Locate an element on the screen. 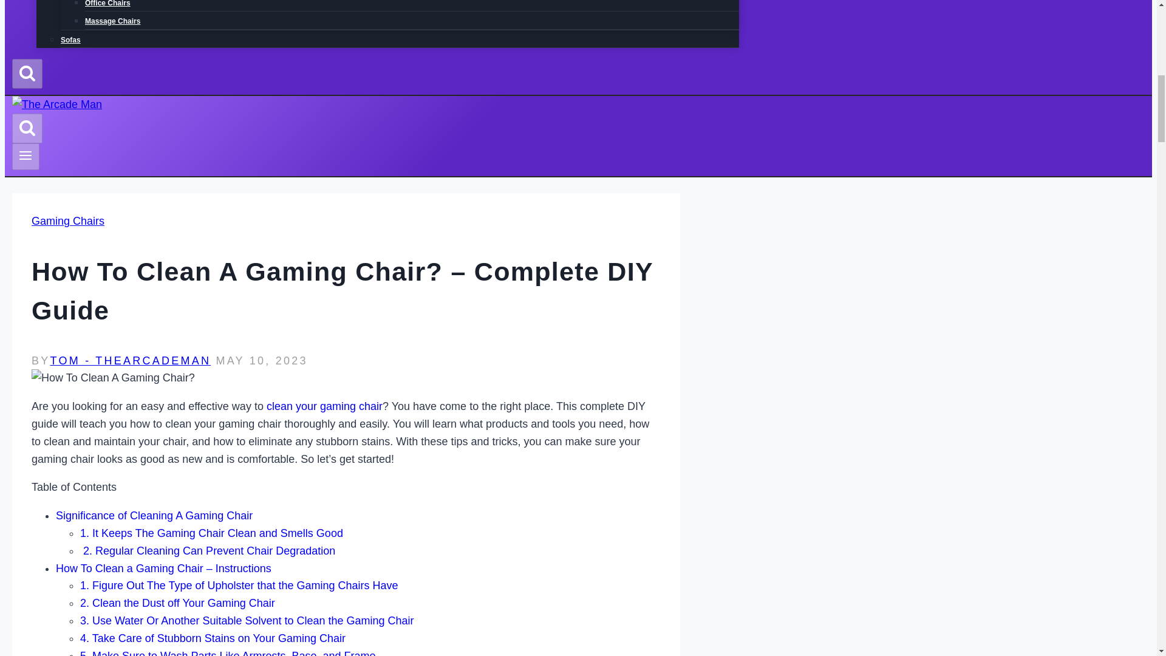  Massage Chairs is located at coordinates (112, 21).